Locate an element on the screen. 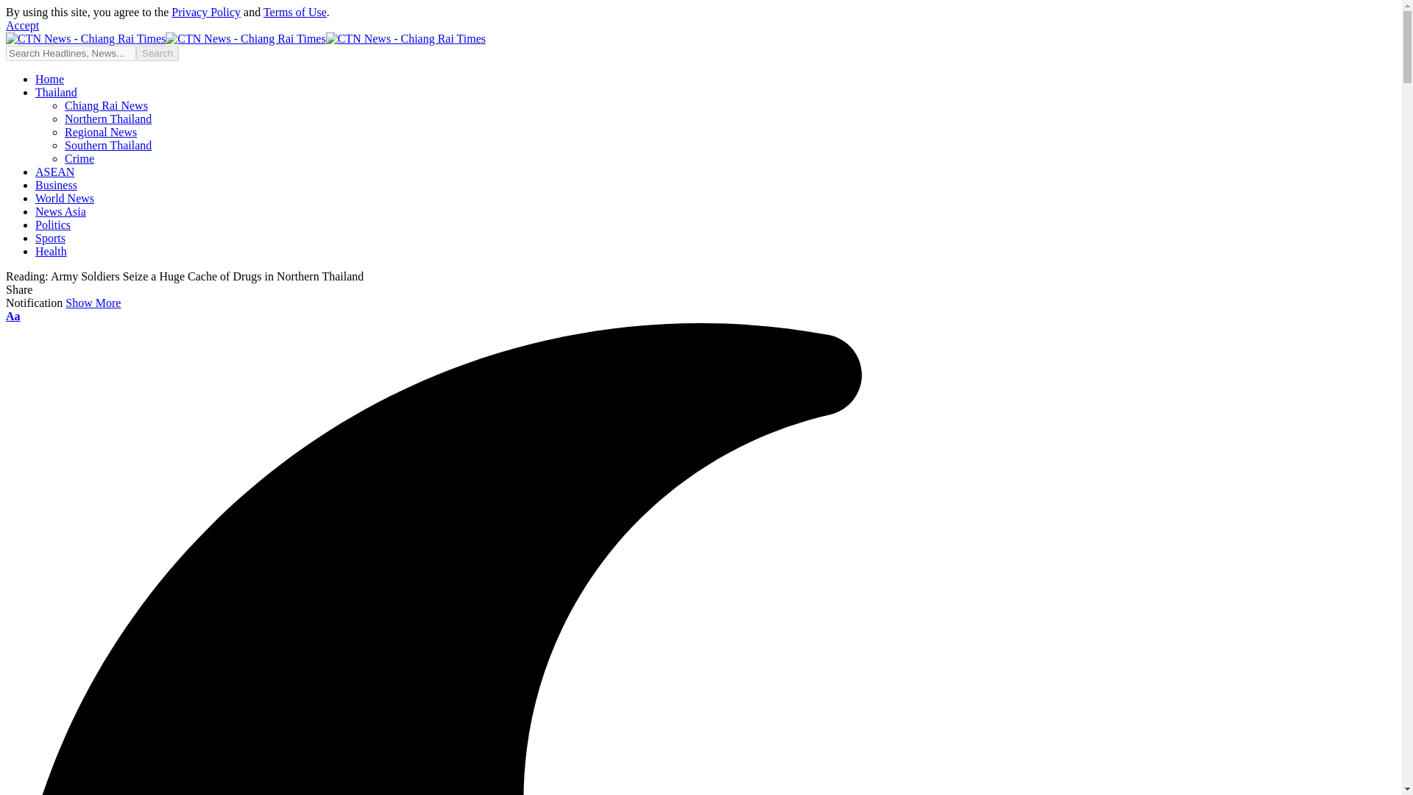 The height and width of the screenshot is (795, 1413). Regional News is located at coordinates (101, 131).